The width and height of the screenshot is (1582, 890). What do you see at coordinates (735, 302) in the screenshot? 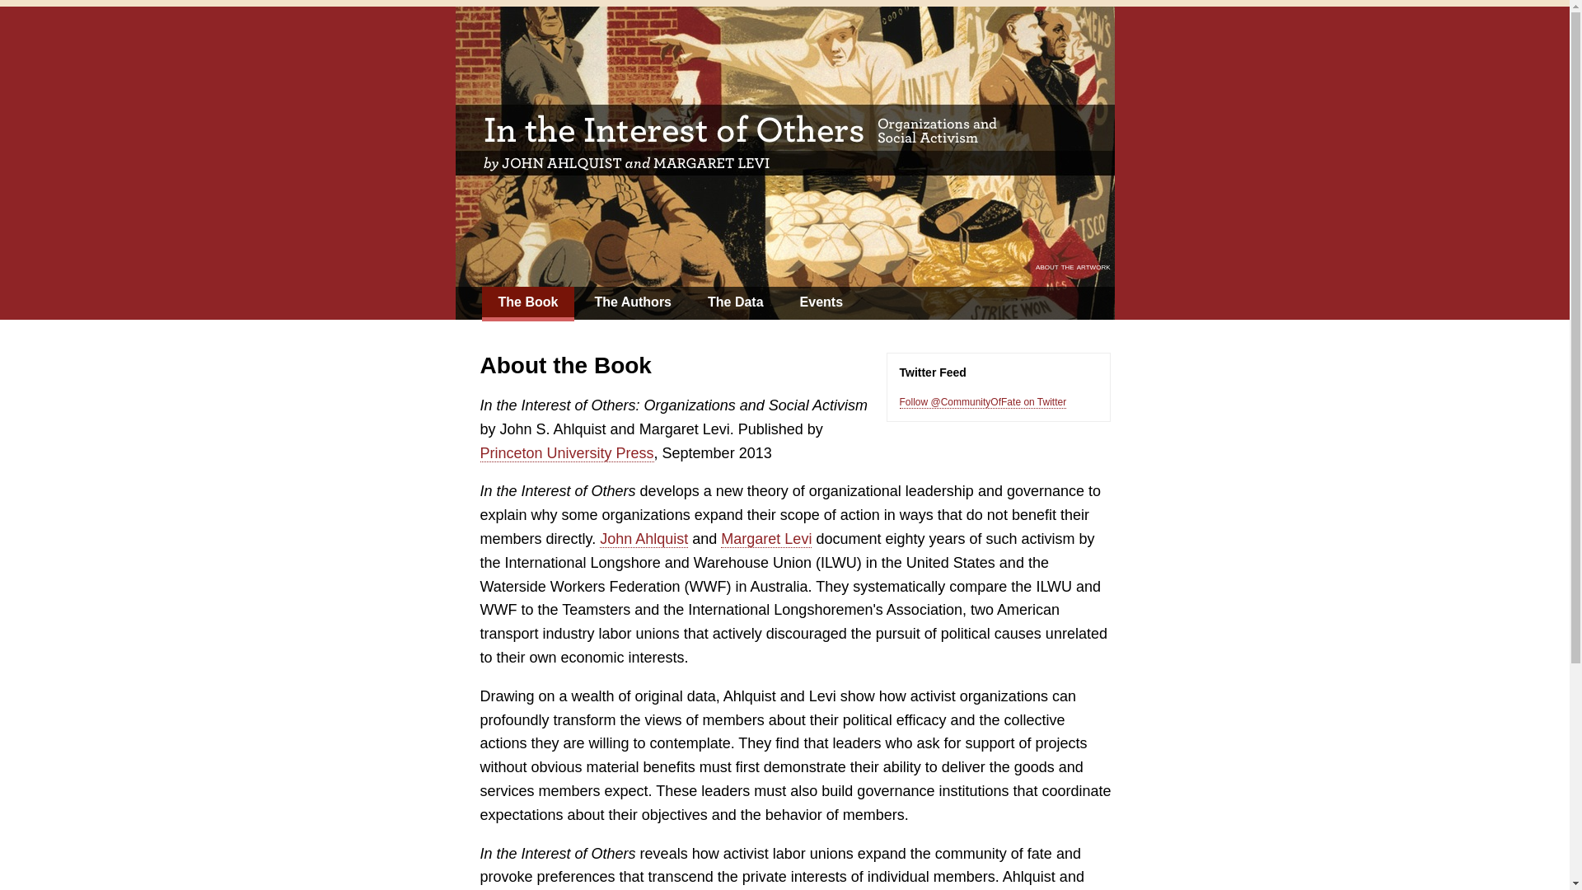
I see `The Data` at bounding box center [735, 302].